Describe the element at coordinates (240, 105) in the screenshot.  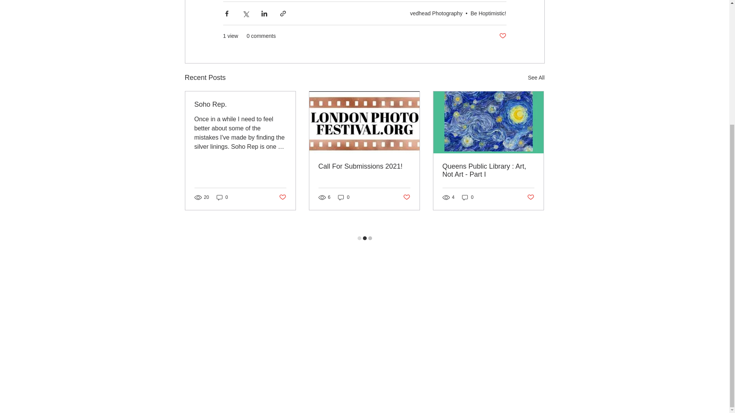
I see `Soho Rep.` at that location.